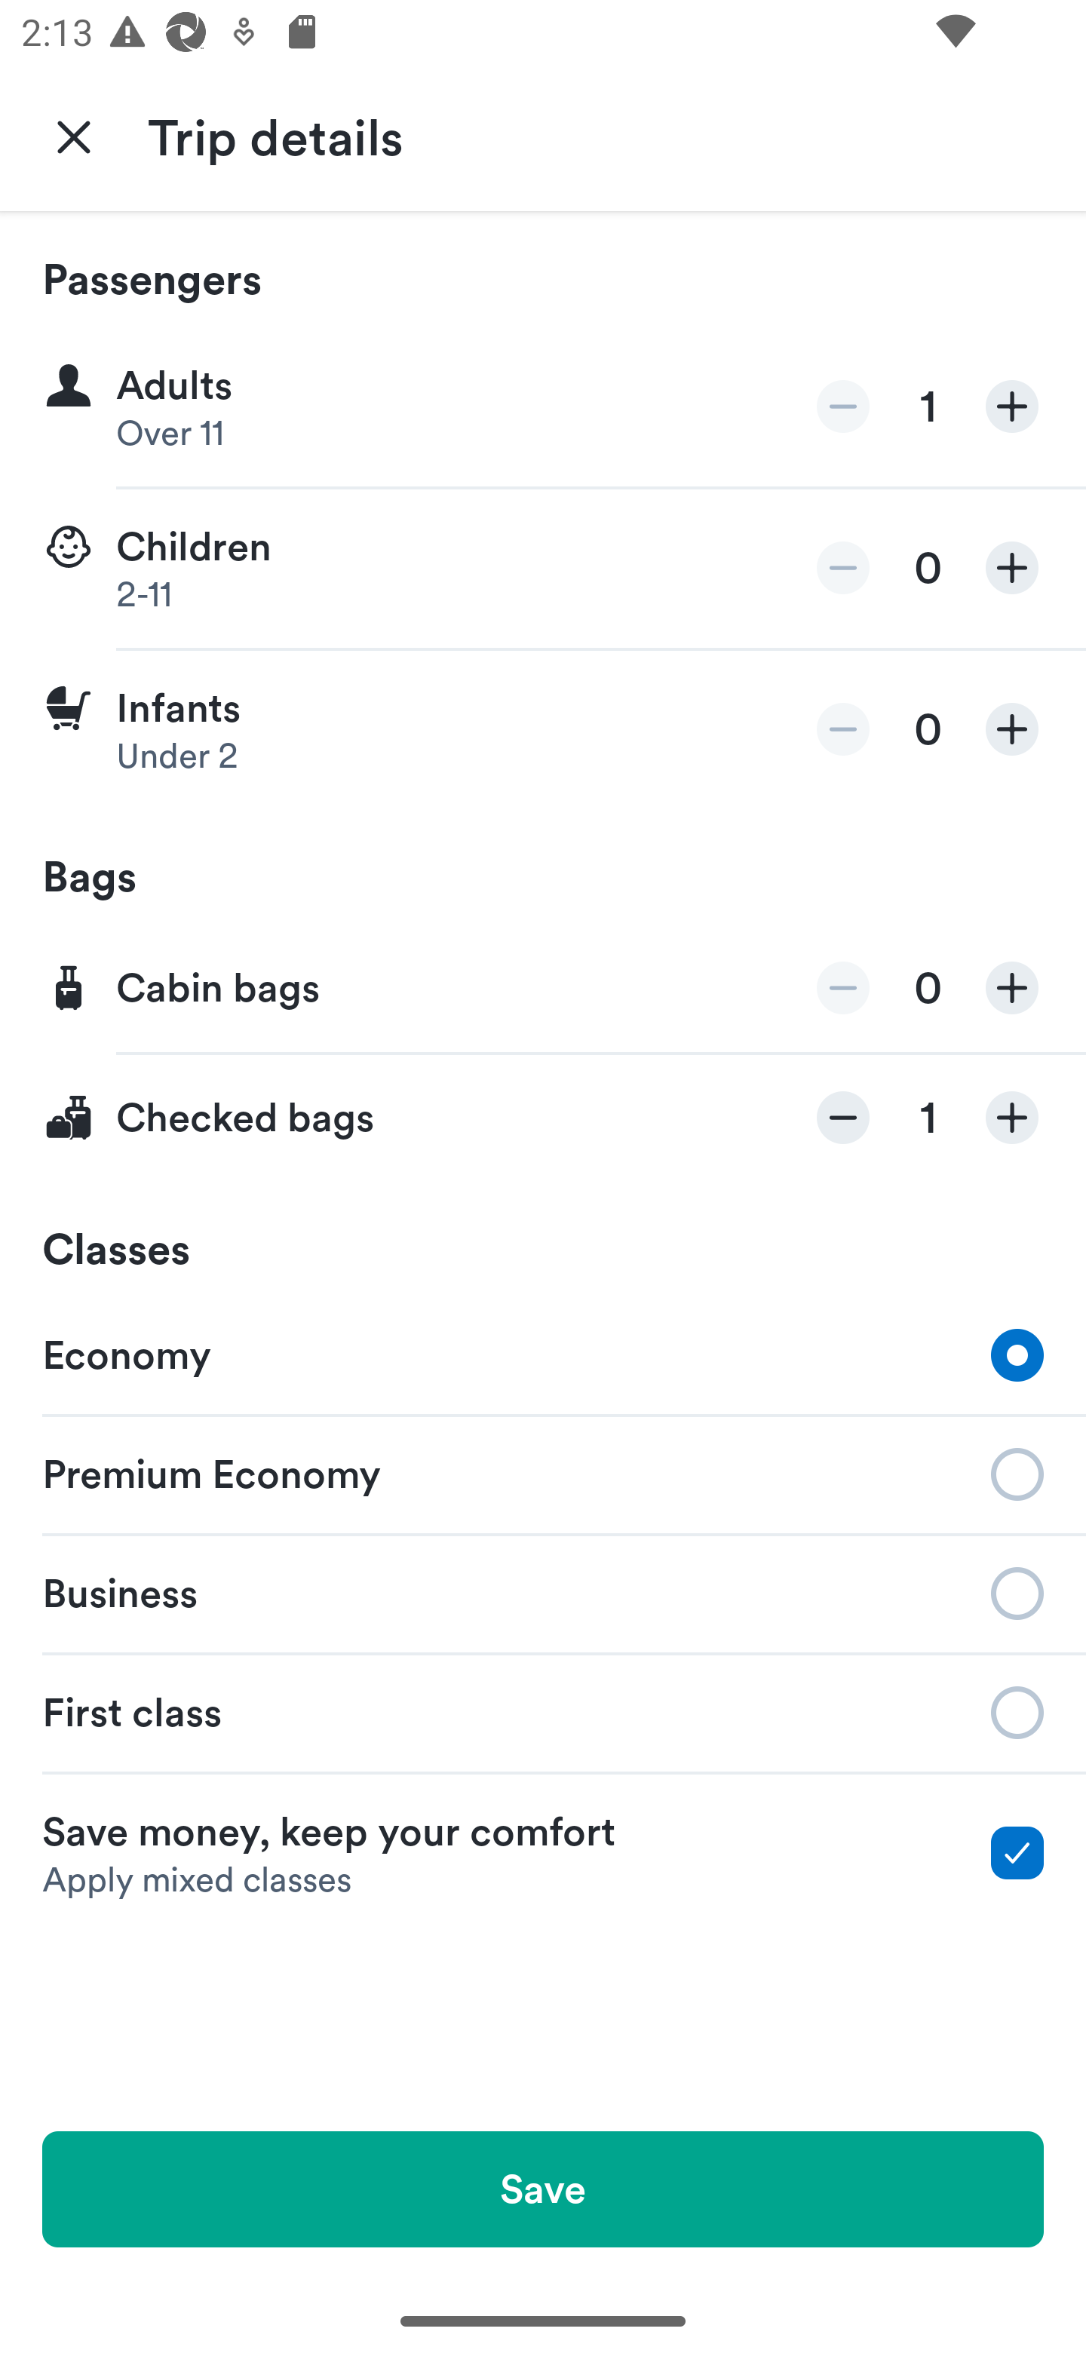  I want to click on Save, so click(543, 2189).